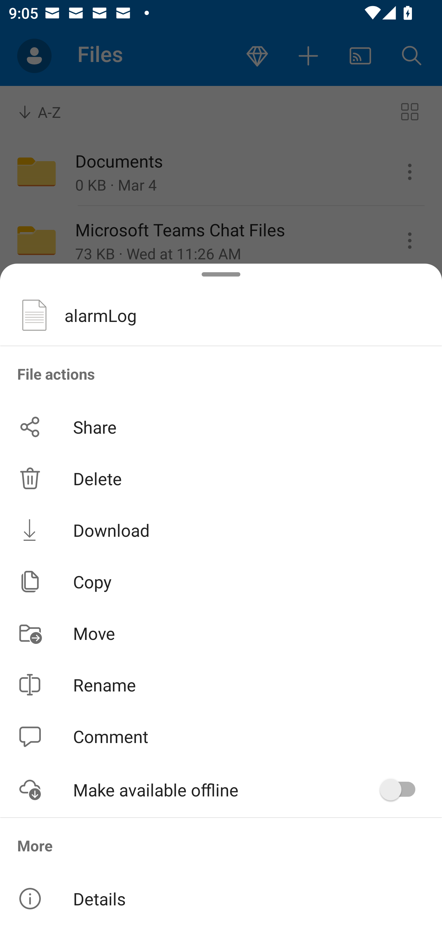 Image resolution: width=442 pixels, height=933 pixels. I want to click on Delete button Delete, so click(221, 478).